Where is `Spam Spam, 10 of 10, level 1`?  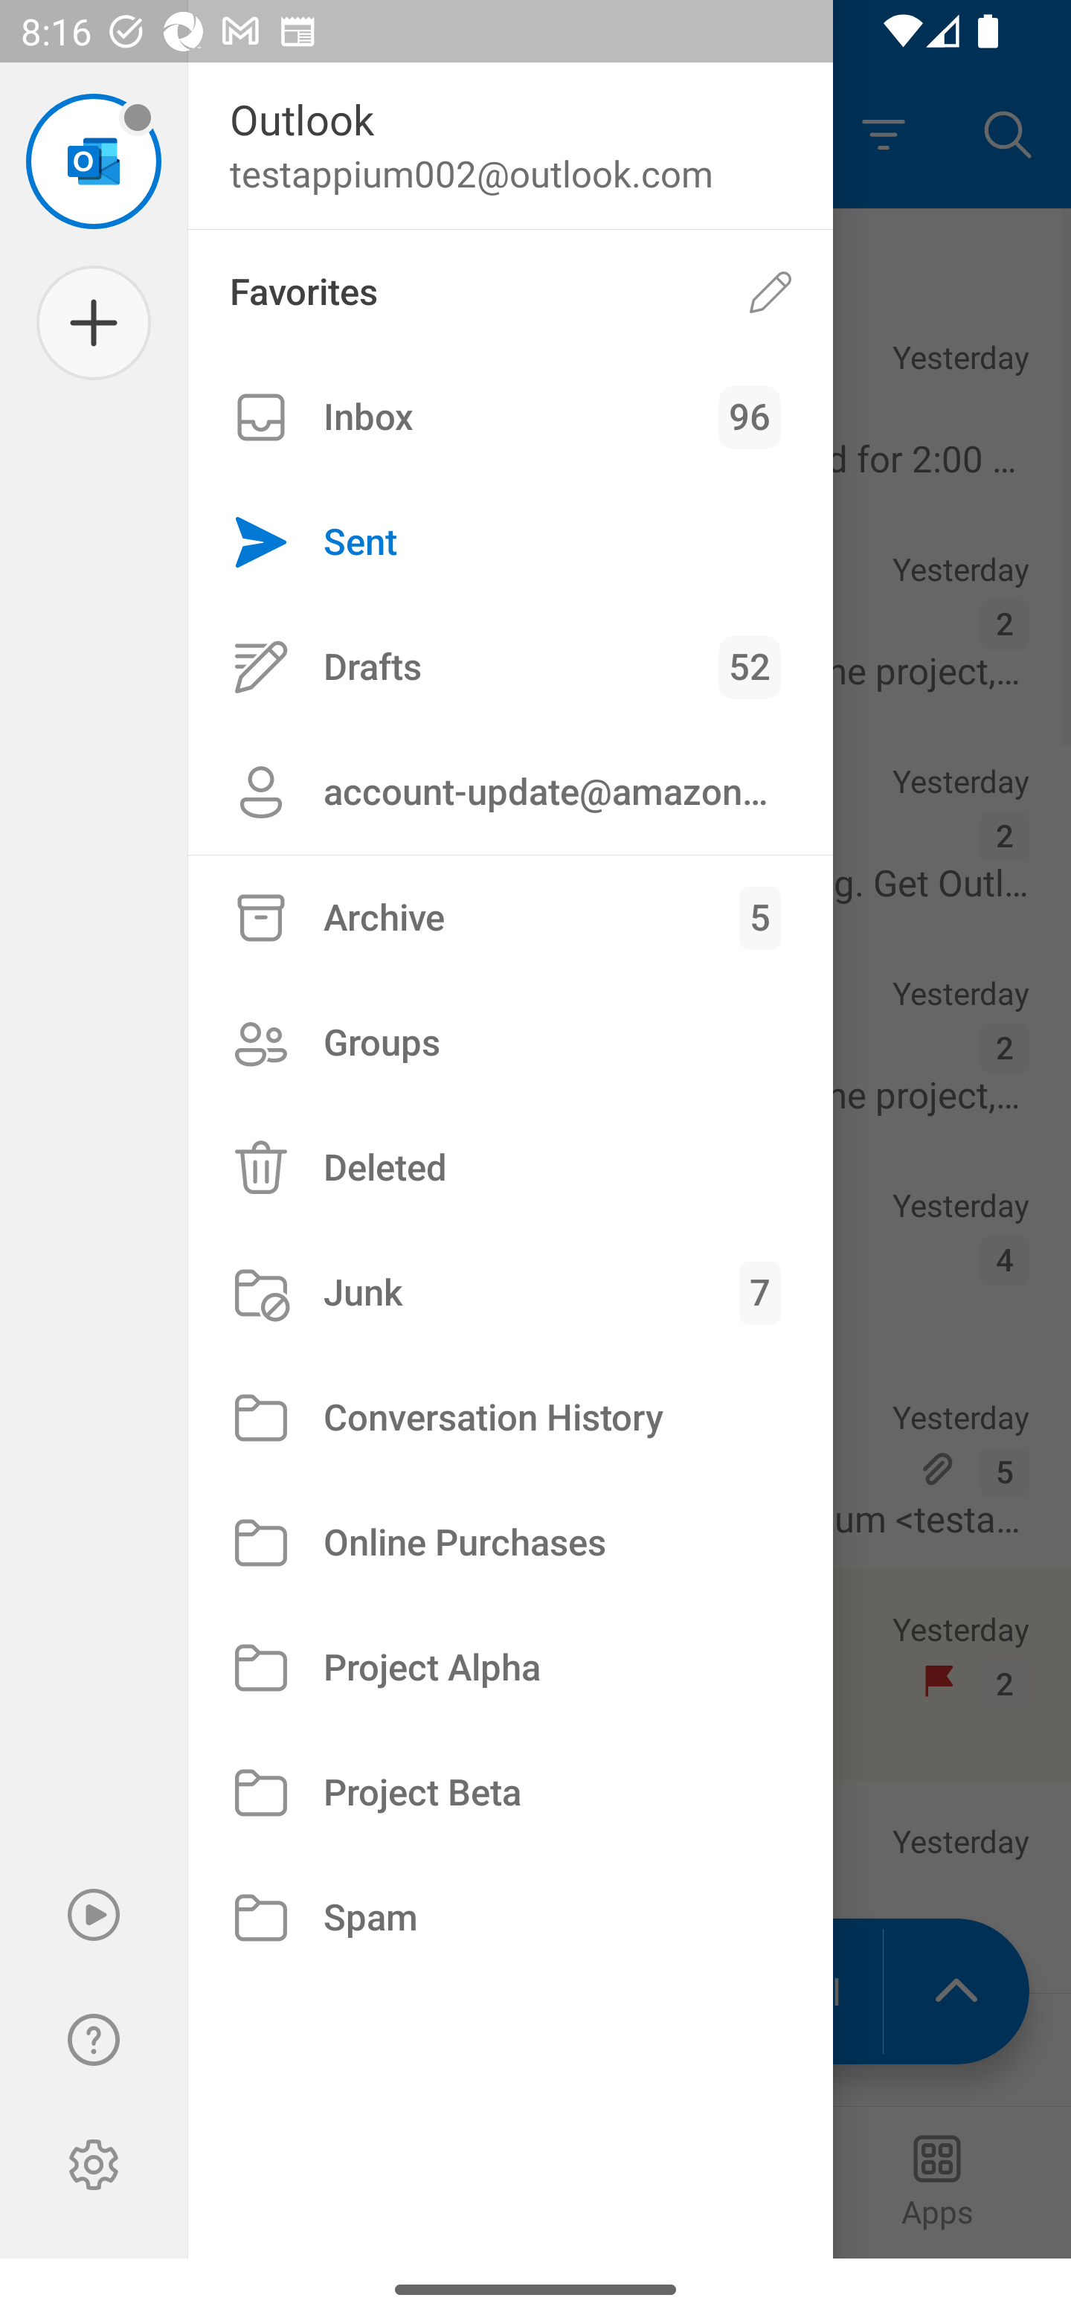 Spam Spam, 10 of 10, level 1 is located at coordinates (510, 1916).